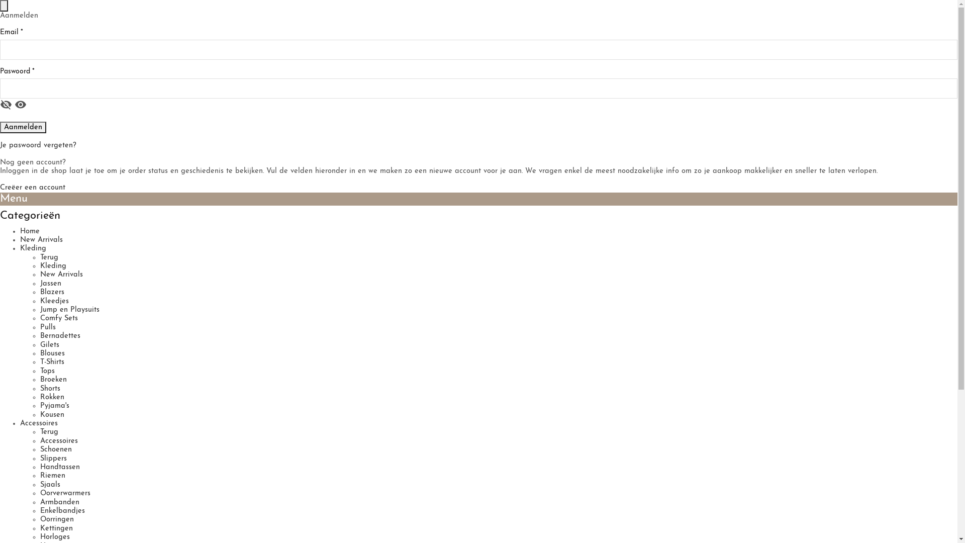 The width and height of the screenshot is (965, 543). What do you see at coordinates (55, 537) in the screenshot?
I see `Horloges` at bounding box center [55, 537].